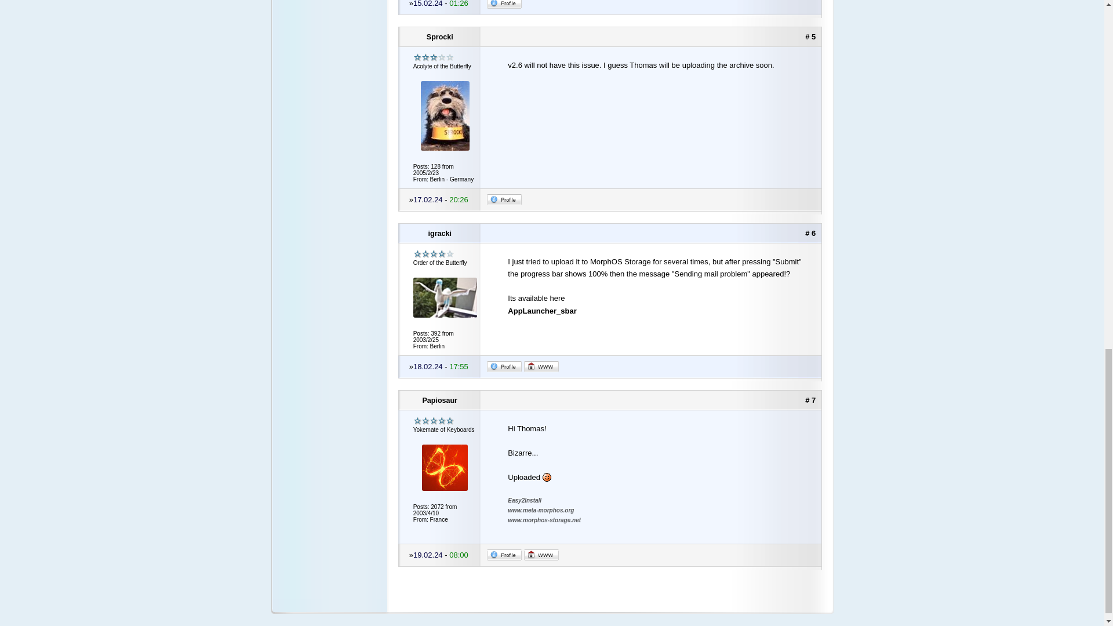 The image size is (1113, 626). What do you see at coordinates (544, 520) in the screenshot?
I see `www.morphos-storage.net` at bounding box center [544, 520].